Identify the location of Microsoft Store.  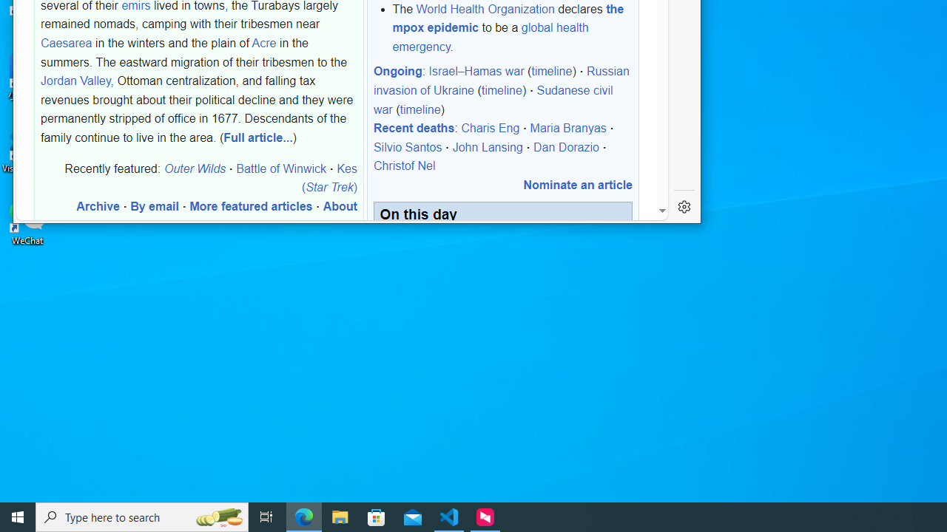
(377, 517).